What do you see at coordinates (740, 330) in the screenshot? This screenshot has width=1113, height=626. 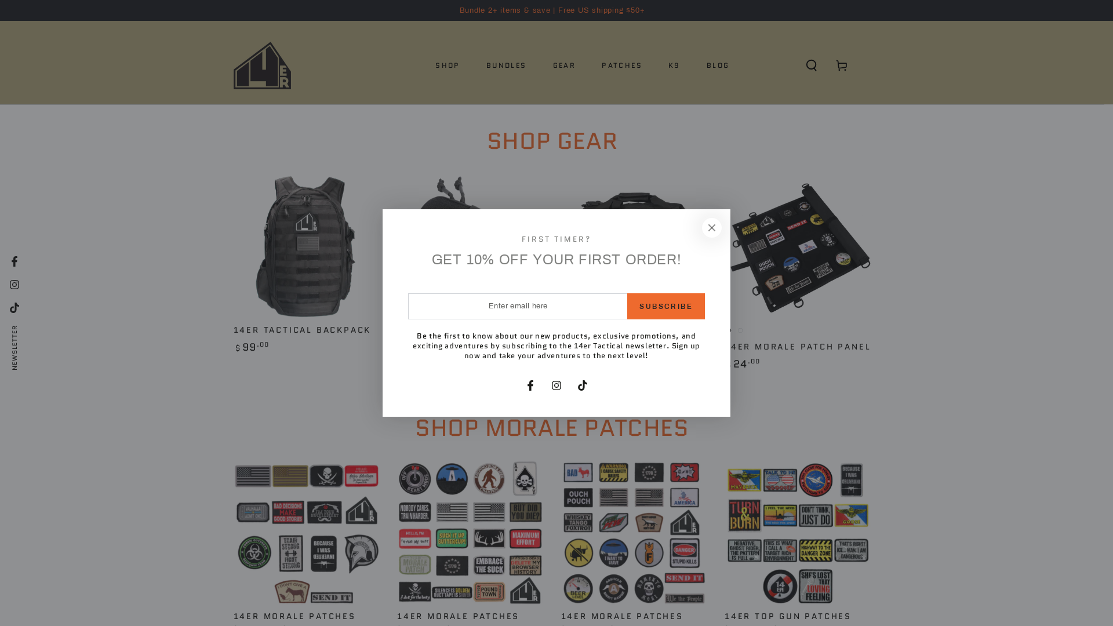 I see `Coyote` at bounding box center [740, 330].